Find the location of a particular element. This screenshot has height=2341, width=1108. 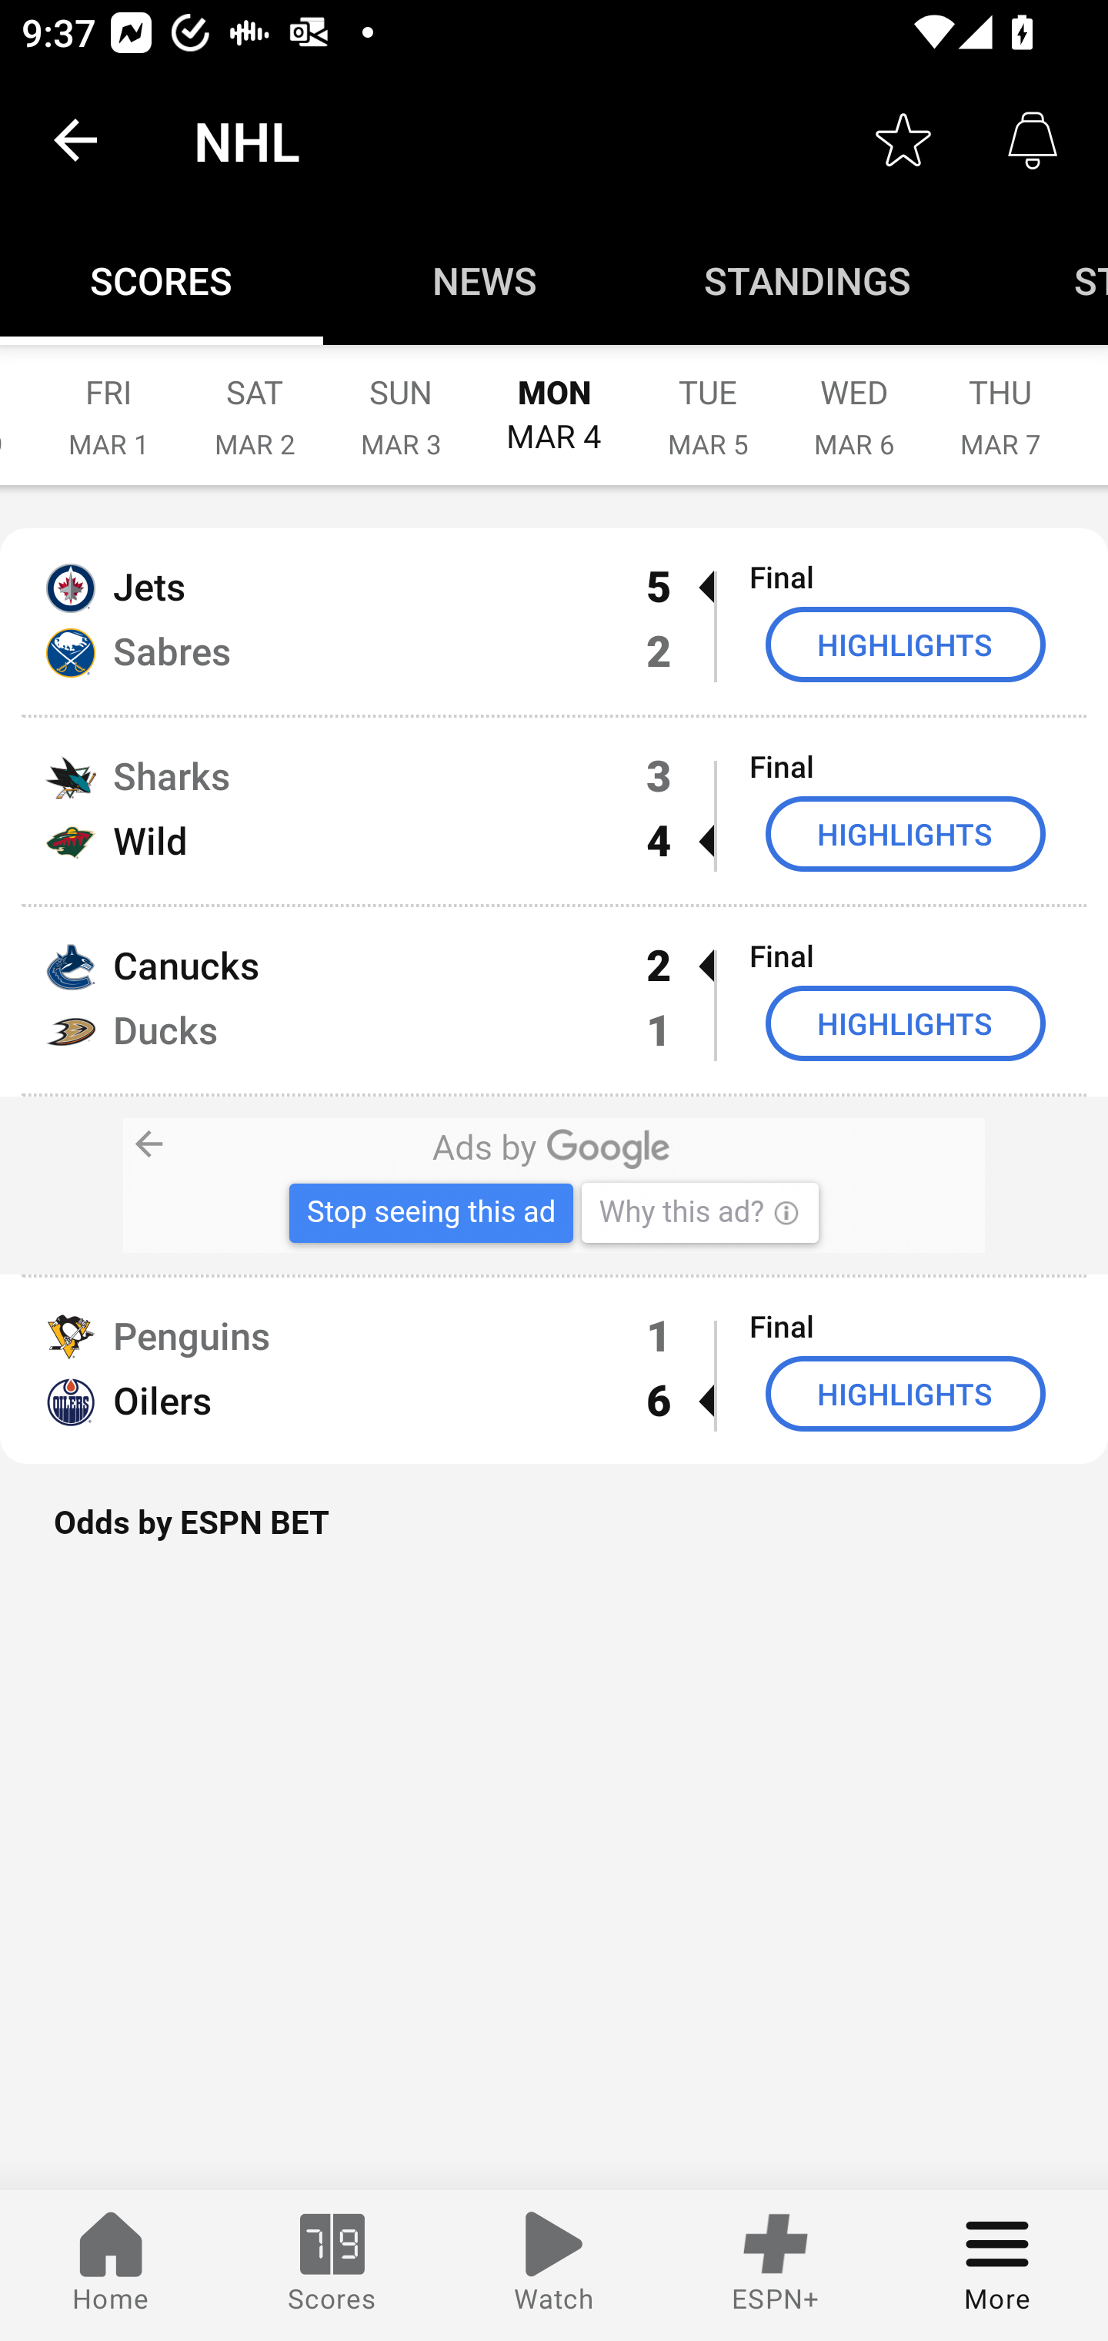

Penguins 1 Final Oilers 6  HIGHLIGHTS is located at coordinates (554, 1371).